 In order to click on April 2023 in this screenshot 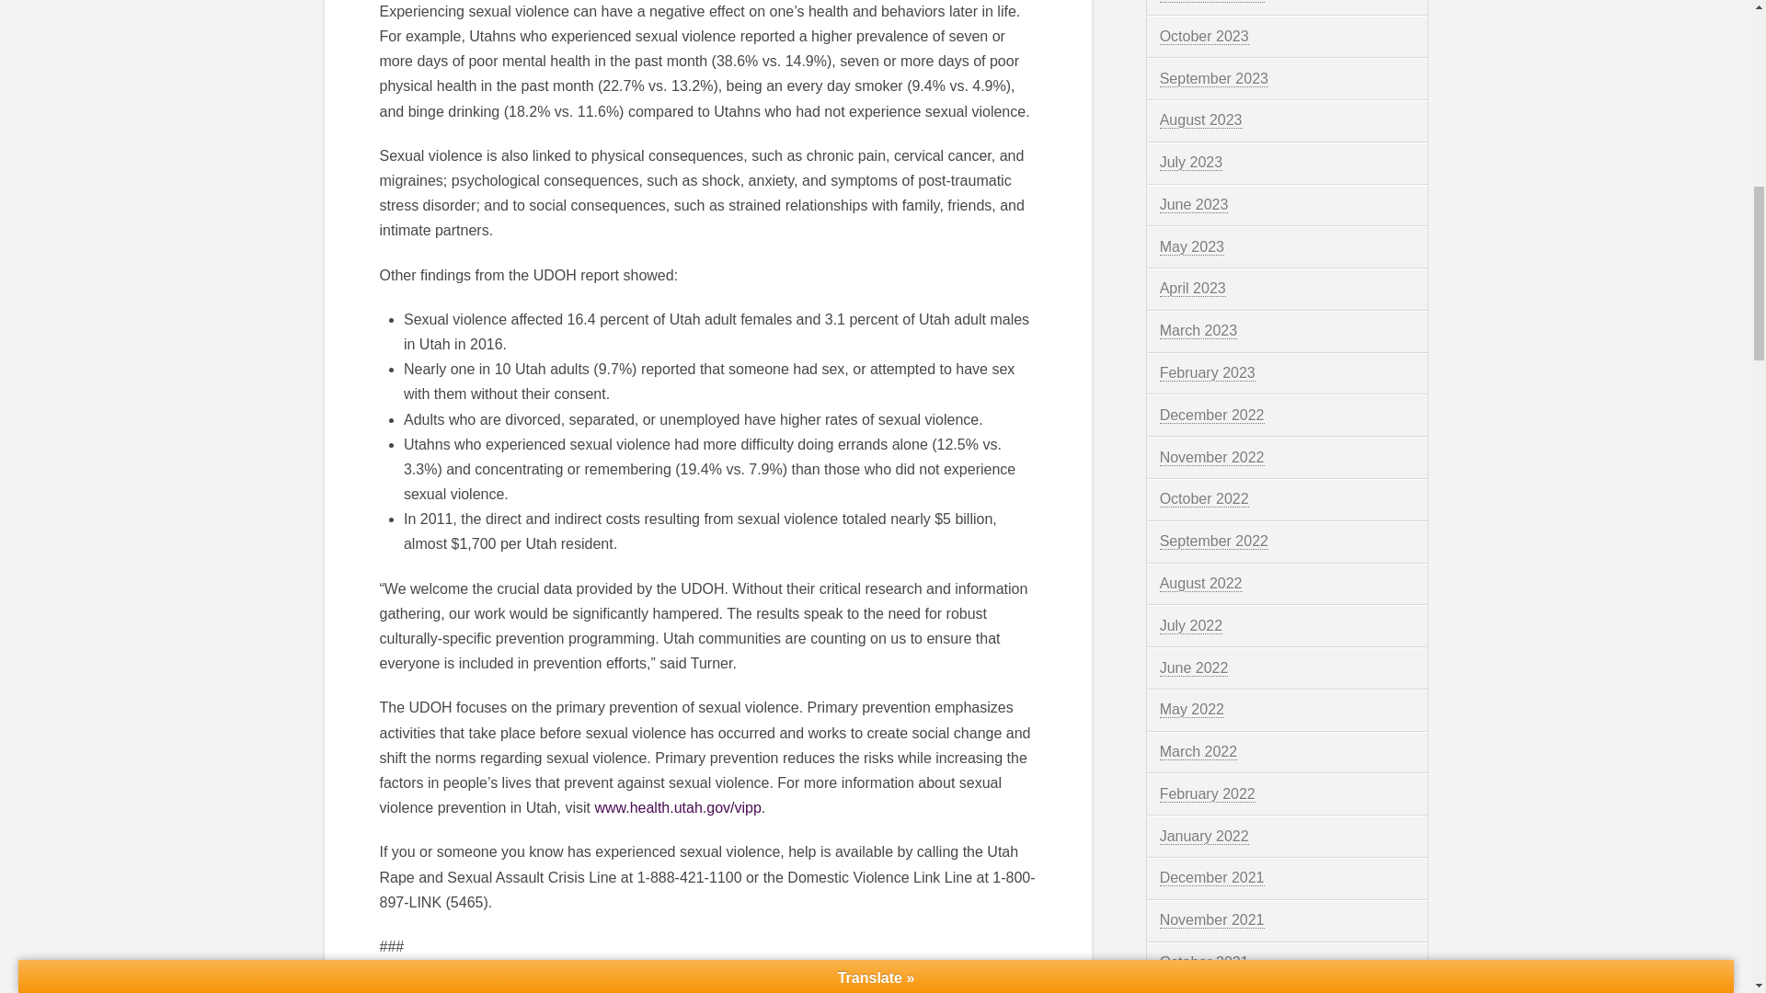, I will do `click(1192, 288)`.